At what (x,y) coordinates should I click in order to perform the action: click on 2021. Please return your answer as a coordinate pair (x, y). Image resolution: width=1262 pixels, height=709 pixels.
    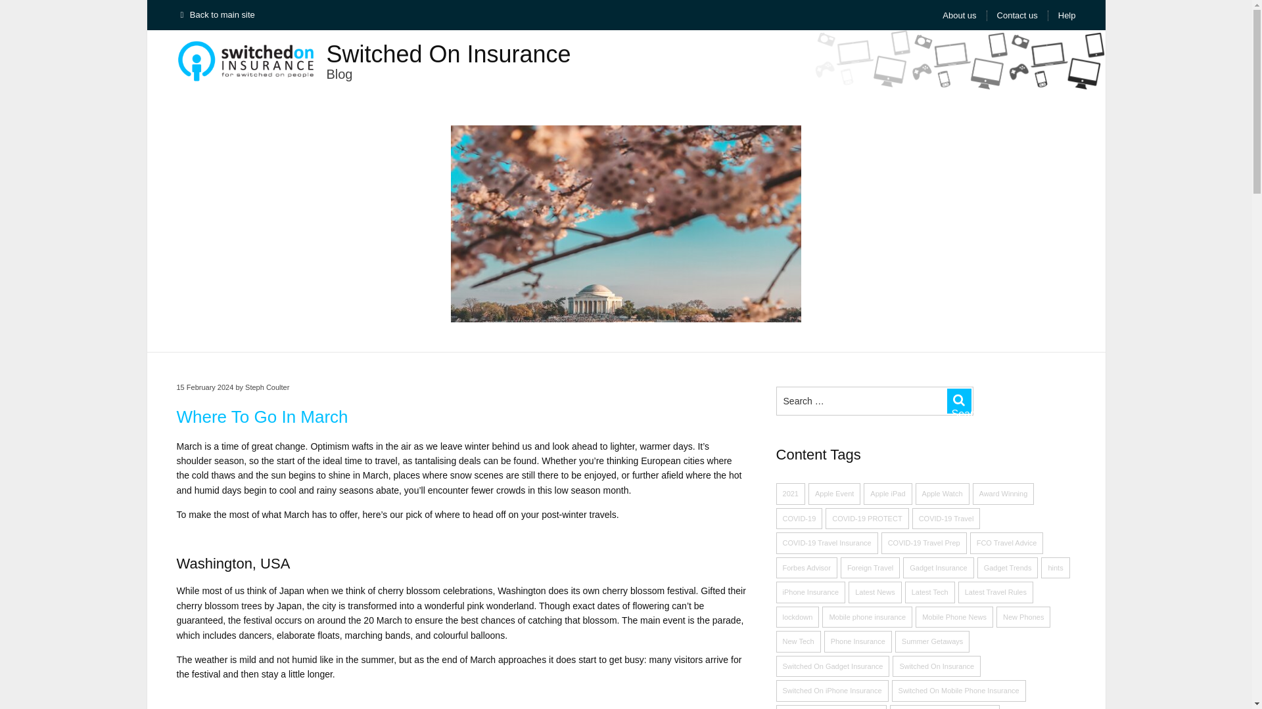
    Looking at the image, I should click on (790, 494).